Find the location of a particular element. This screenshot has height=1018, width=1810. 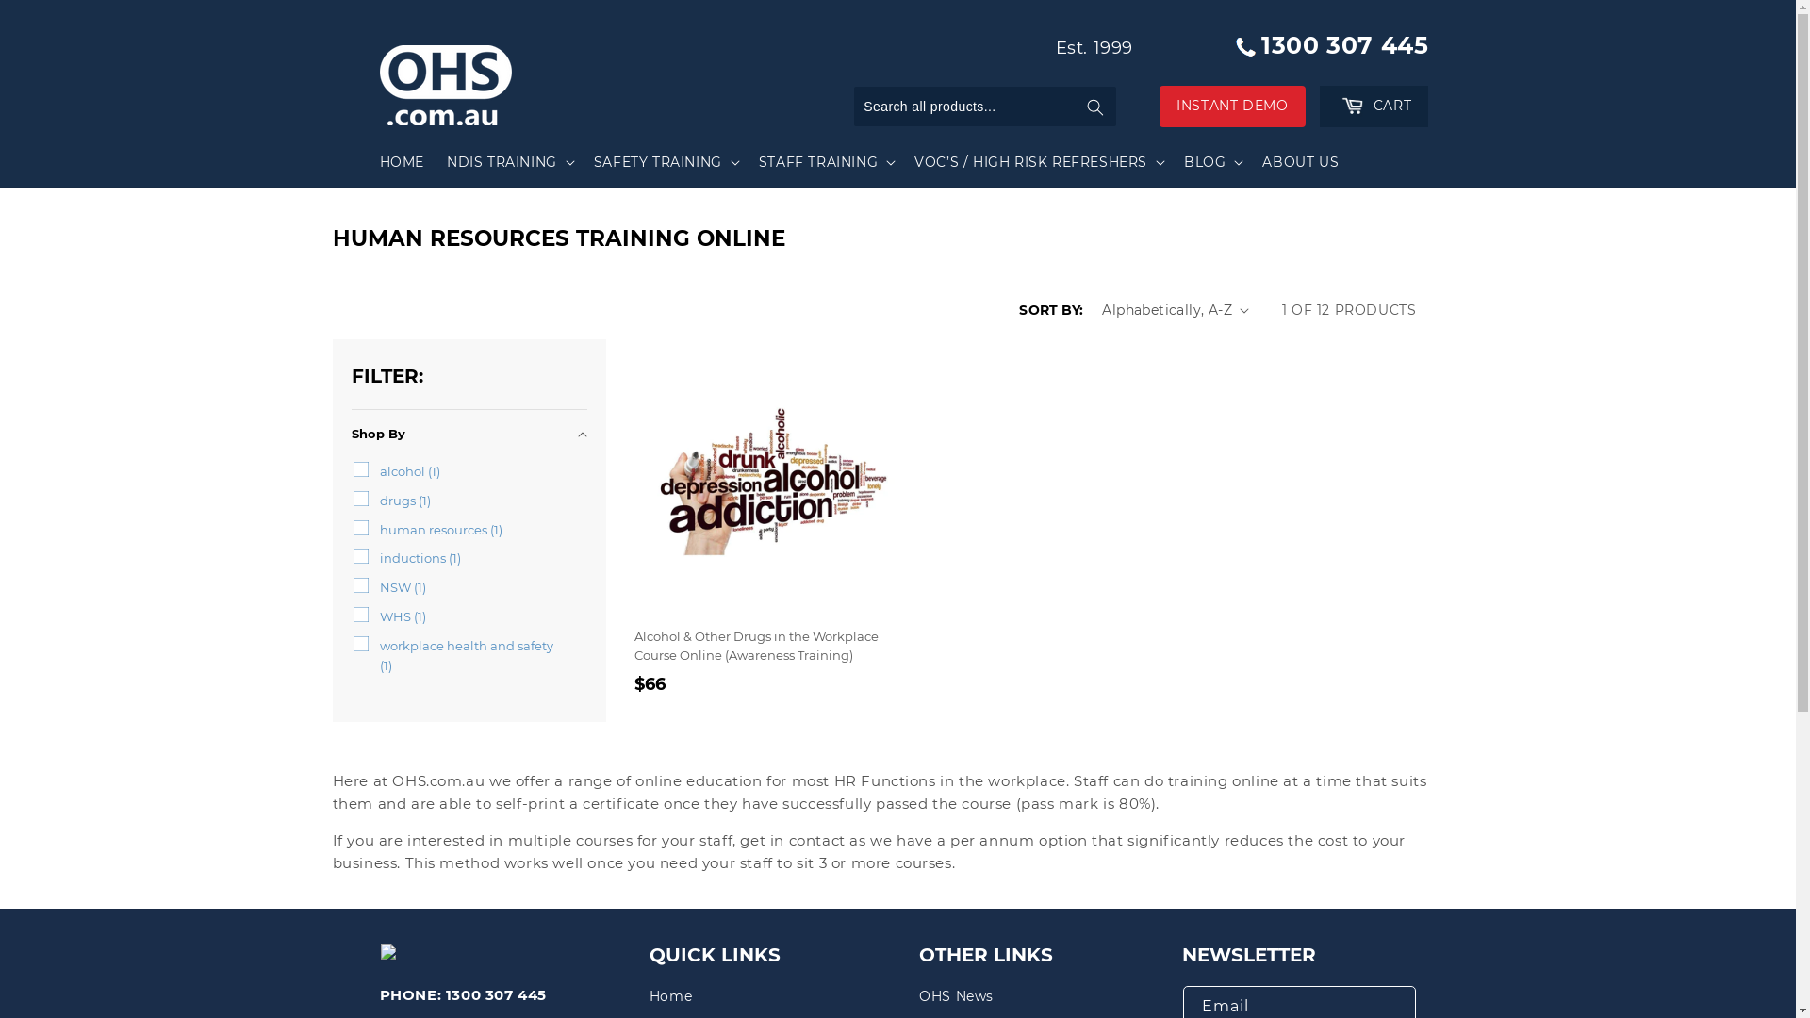

1300 307 445 is located at coordinates (1325, 45).